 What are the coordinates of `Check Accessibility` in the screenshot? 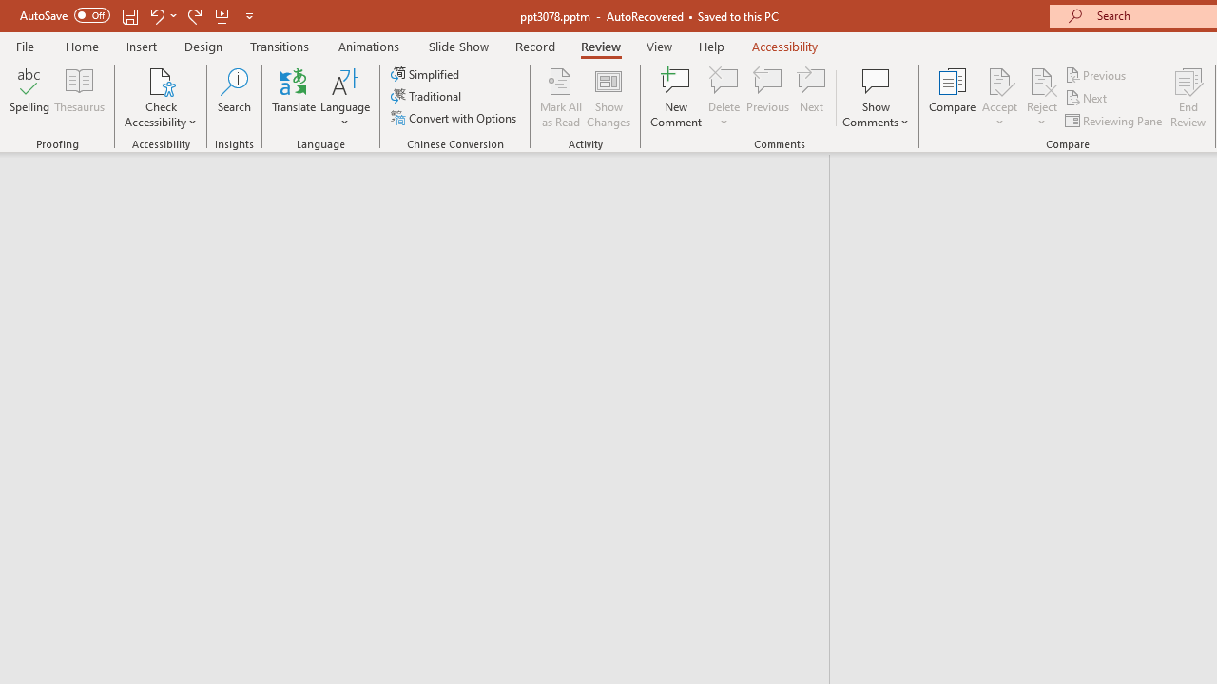 It's located at (161, 80).